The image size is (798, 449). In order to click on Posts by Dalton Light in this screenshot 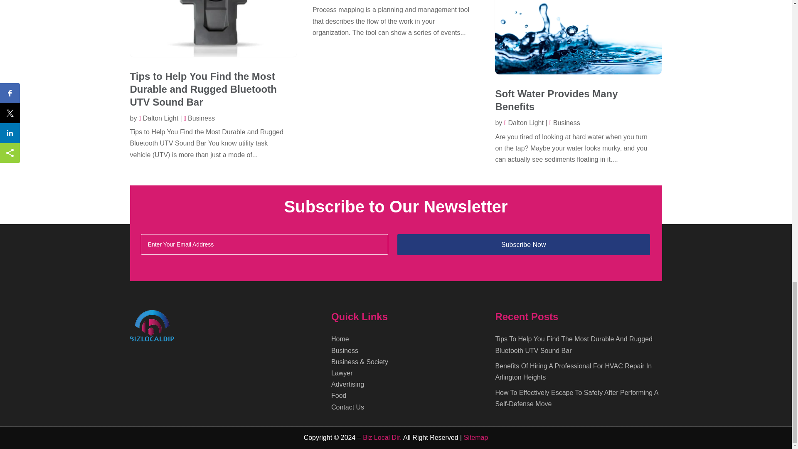, I will do `click(158, 118)`.